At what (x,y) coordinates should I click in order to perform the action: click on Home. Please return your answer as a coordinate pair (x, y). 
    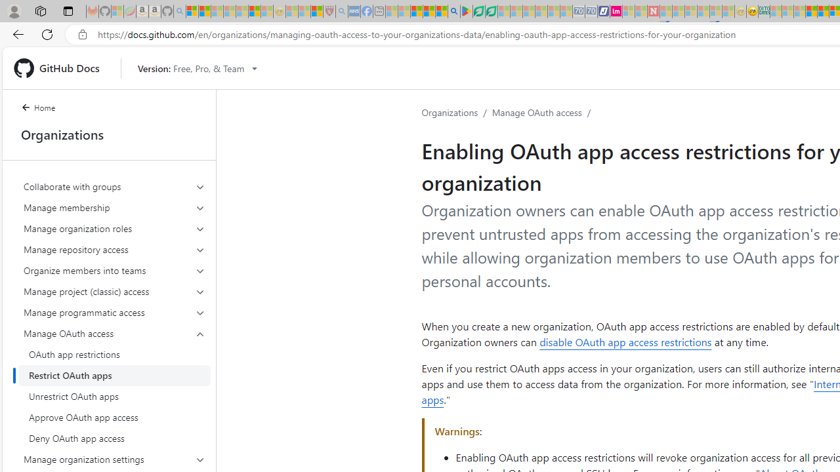
    Looking at the image, I should click on (46, 109).